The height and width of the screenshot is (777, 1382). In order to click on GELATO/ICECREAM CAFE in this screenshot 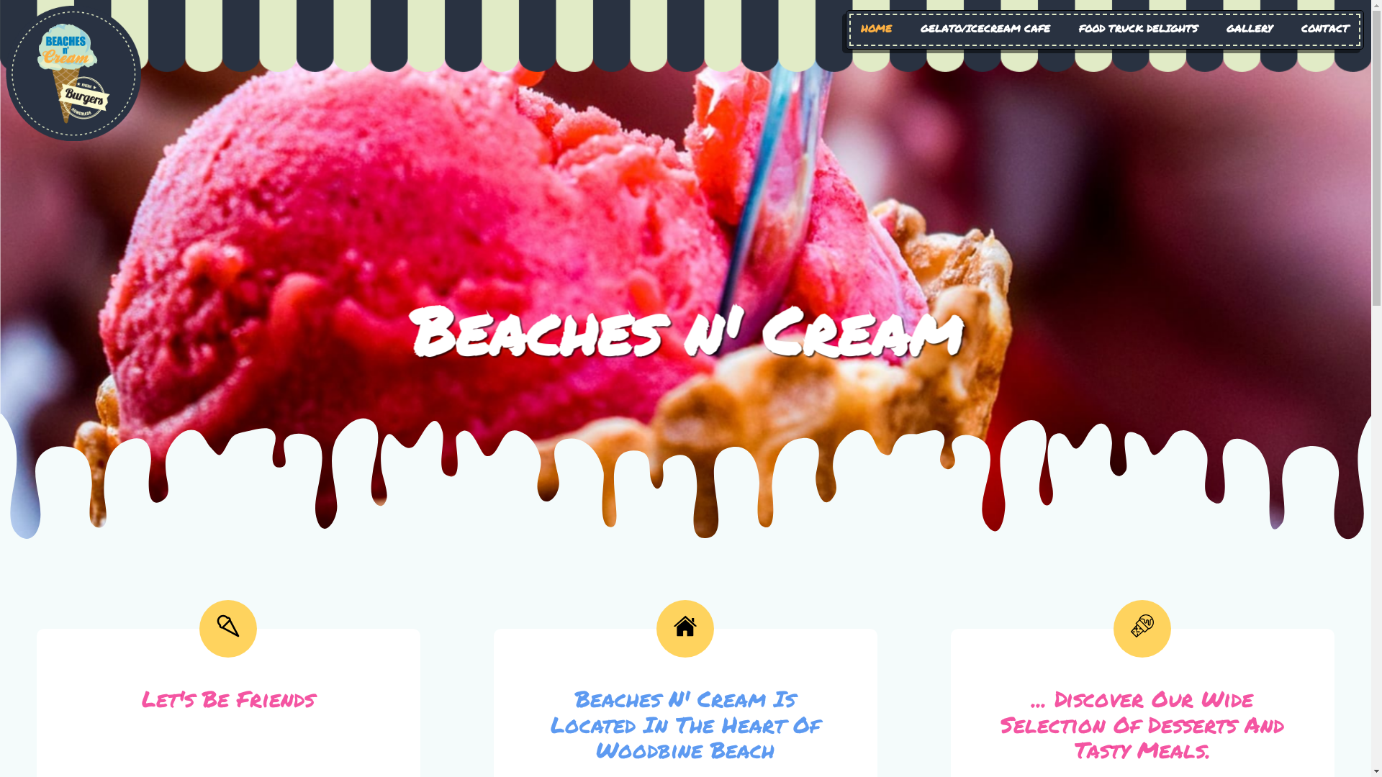, I will do `click(985, 28)`.